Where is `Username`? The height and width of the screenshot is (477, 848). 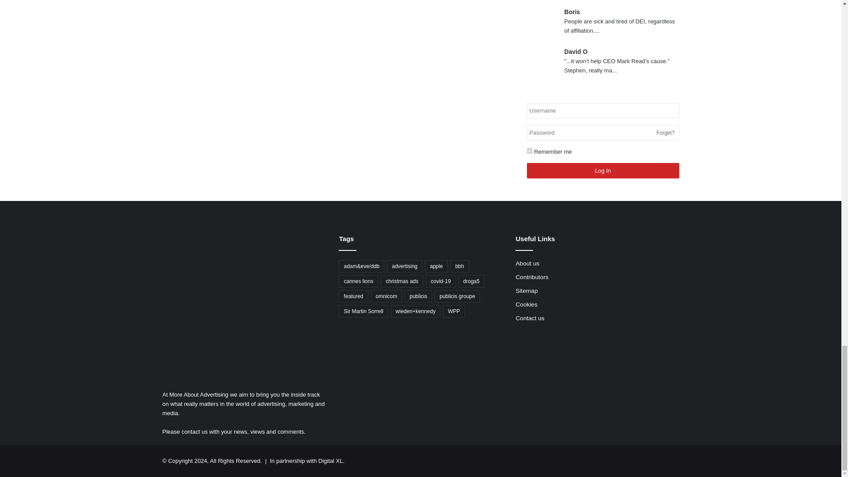 Username is located at coordinates (602, 110).